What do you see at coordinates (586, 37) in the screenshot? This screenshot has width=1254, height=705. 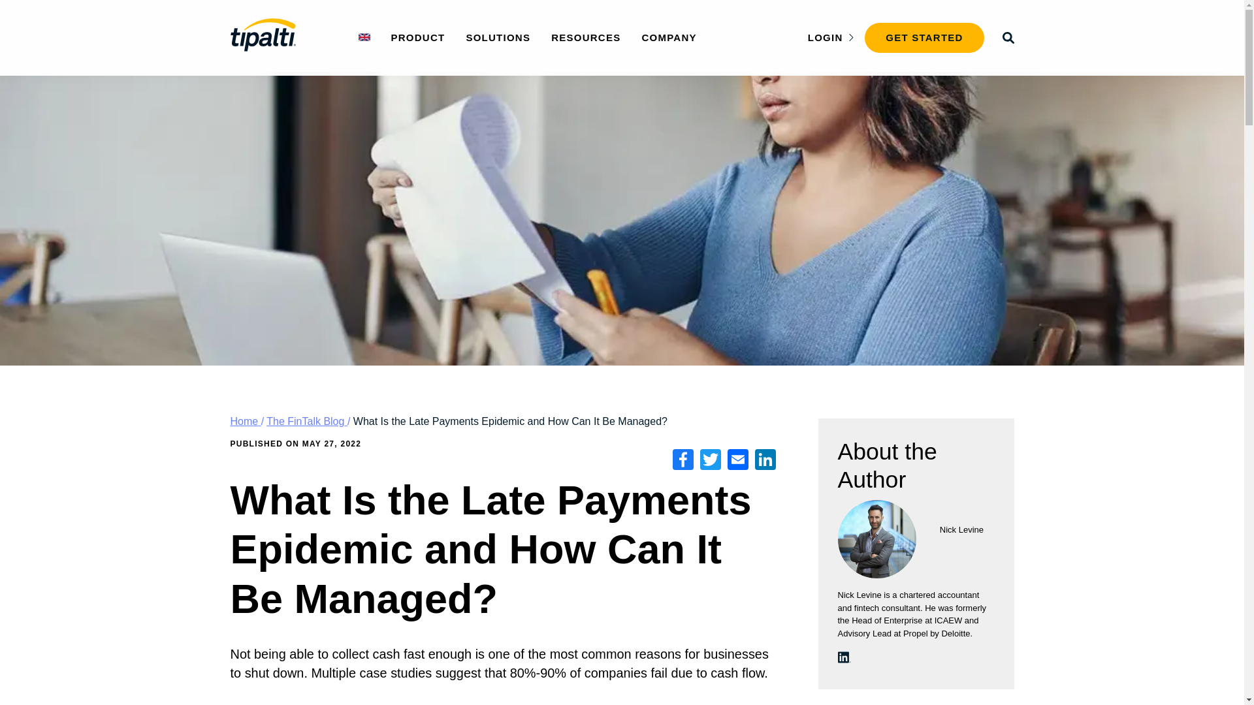 I see `RESOURCES` at bounding box center [586, 37].